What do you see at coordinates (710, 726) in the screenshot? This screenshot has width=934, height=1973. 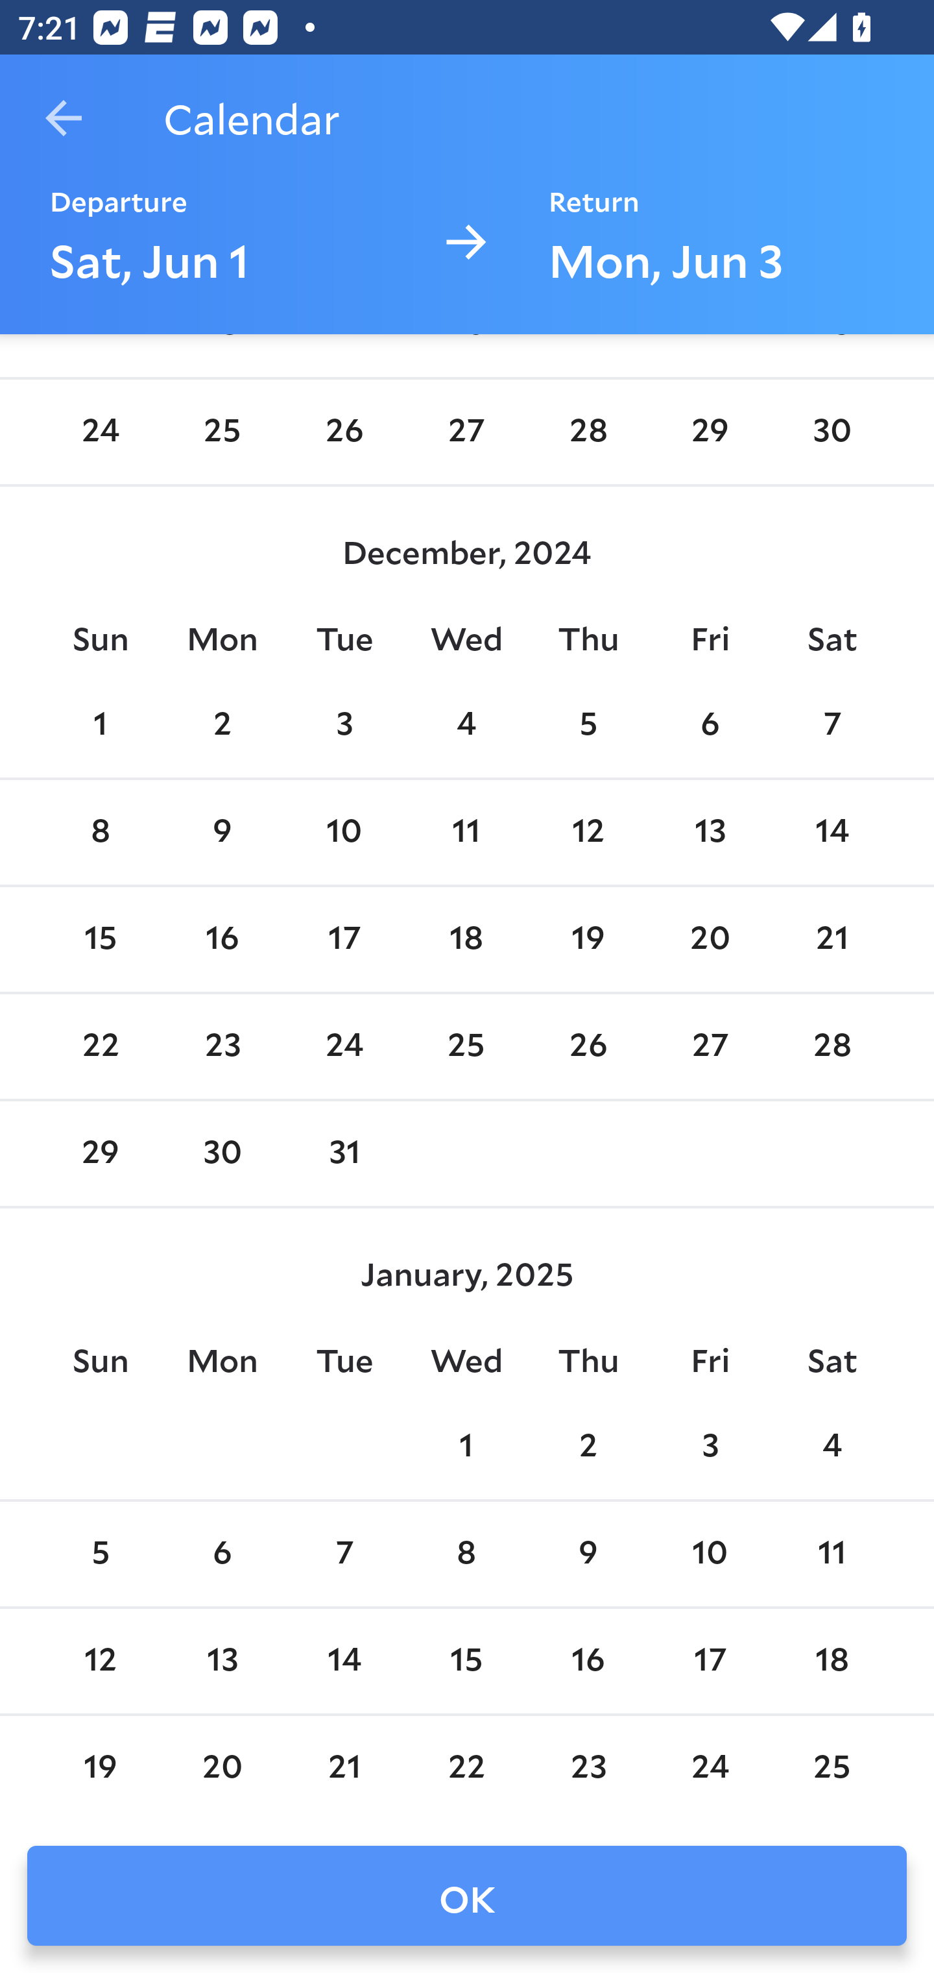 I see `6` at bounding box center [710, 726].